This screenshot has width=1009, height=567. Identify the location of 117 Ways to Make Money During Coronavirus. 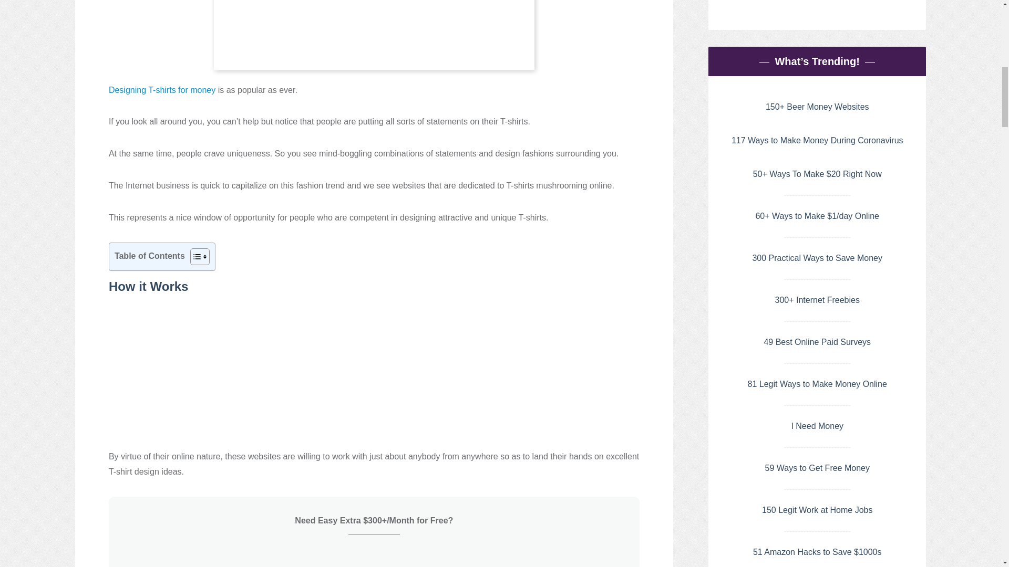
(817, 141).